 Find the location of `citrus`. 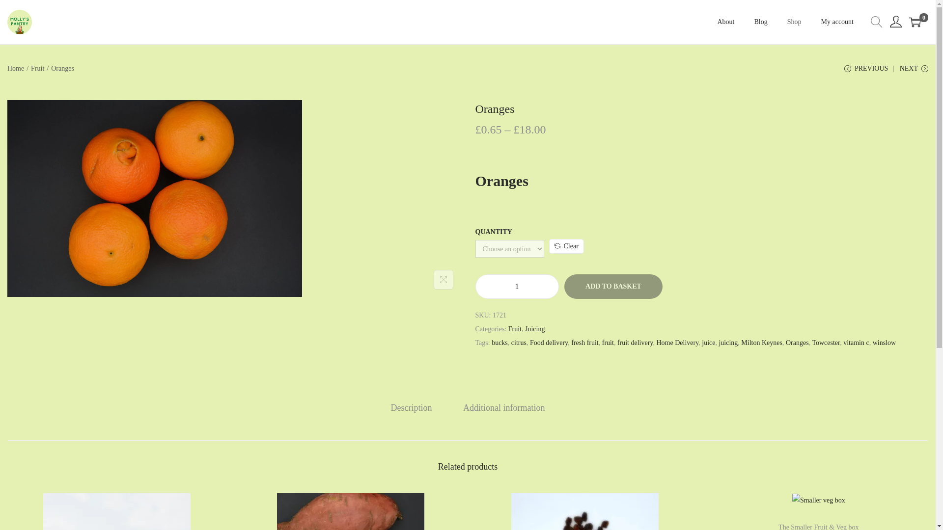

citrus is located at coordinates (519, 343).